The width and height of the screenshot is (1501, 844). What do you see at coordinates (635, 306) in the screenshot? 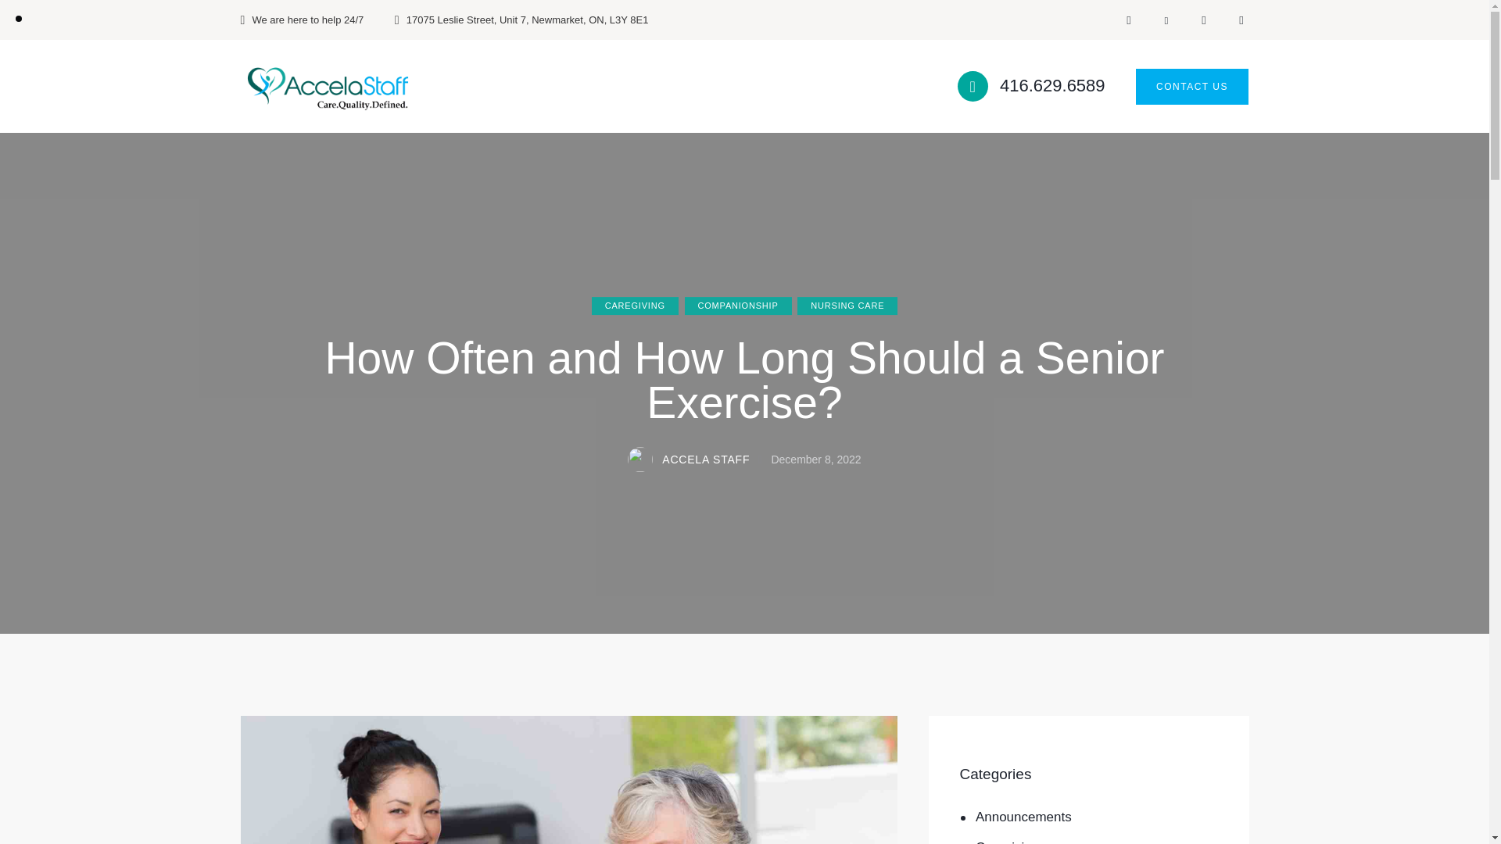
I see `CAREGIVING` at bounding box center [635, 306].